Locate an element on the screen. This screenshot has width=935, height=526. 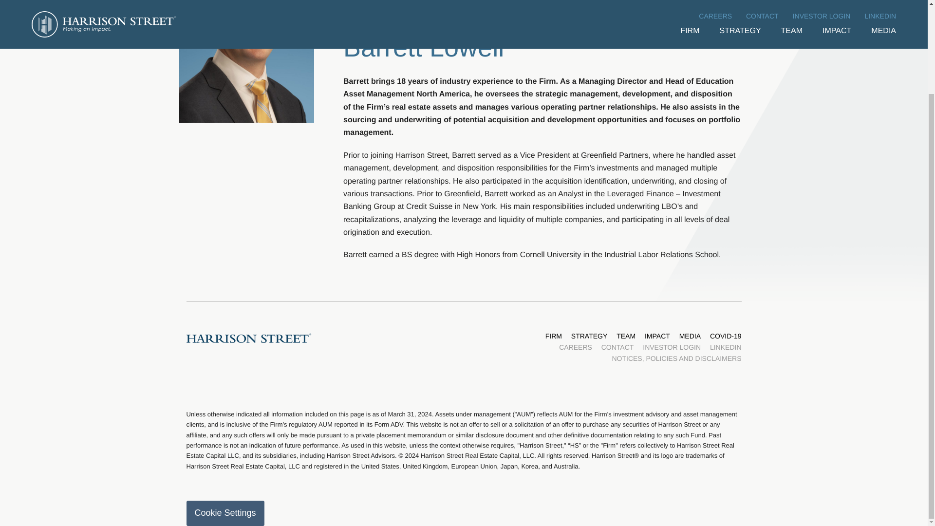
CONTACT is located at coordinates (617, 347).